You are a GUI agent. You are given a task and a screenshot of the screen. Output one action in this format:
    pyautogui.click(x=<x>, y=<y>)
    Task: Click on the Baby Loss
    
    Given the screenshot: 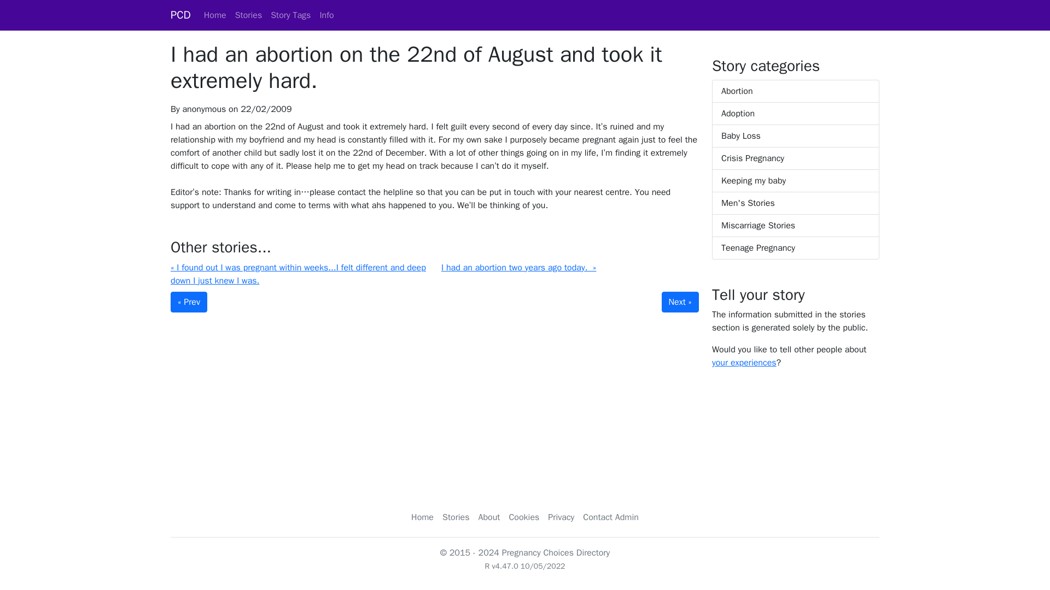 What is the action you would take?
    pyautogui.click(x=795, y=136)
    